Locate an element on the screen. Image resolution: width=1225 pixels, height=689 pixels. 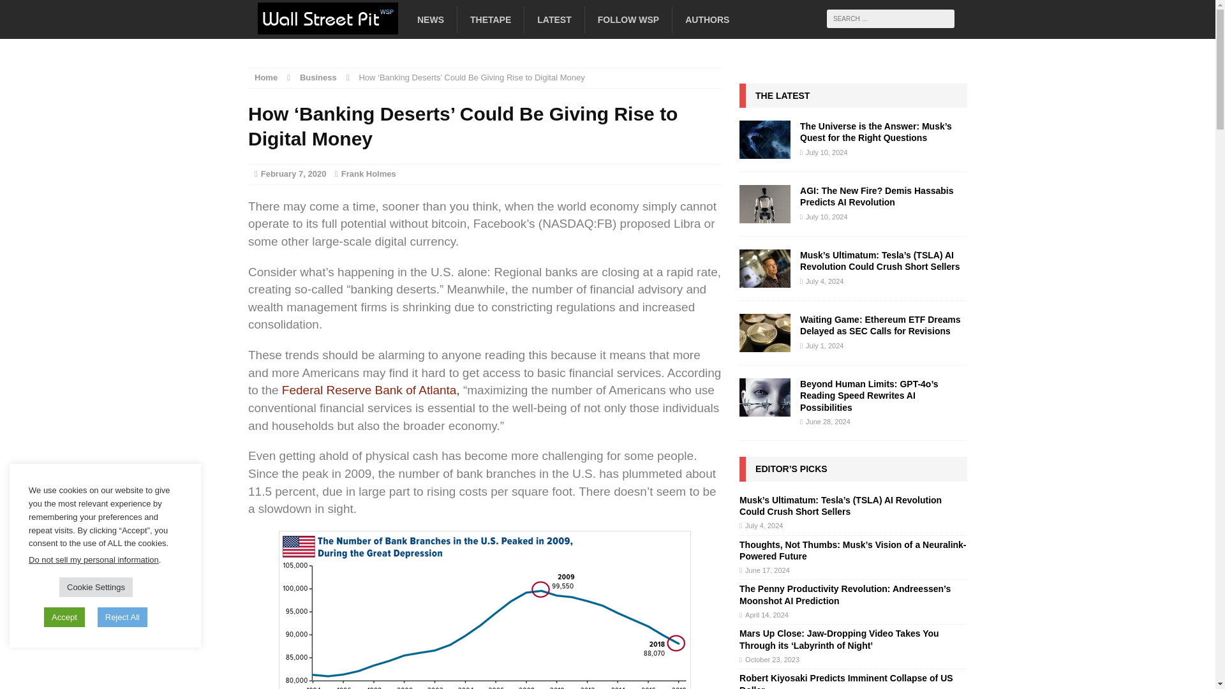
AGI: The New Fire? Demis Hassabis Predicts AI Revolution is located at coordinates (764, 216).